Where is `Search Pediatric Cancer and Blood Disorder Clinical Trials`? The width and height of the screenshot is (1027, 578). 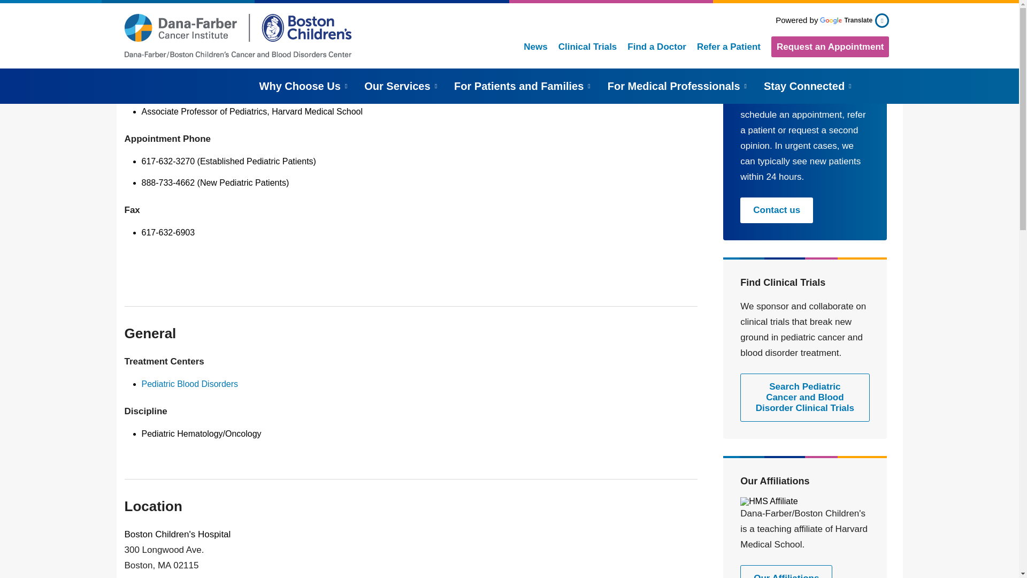 Search Pediatric Cancer and Blood Disorder Clinical Trials is located at coordinates (804, 397).